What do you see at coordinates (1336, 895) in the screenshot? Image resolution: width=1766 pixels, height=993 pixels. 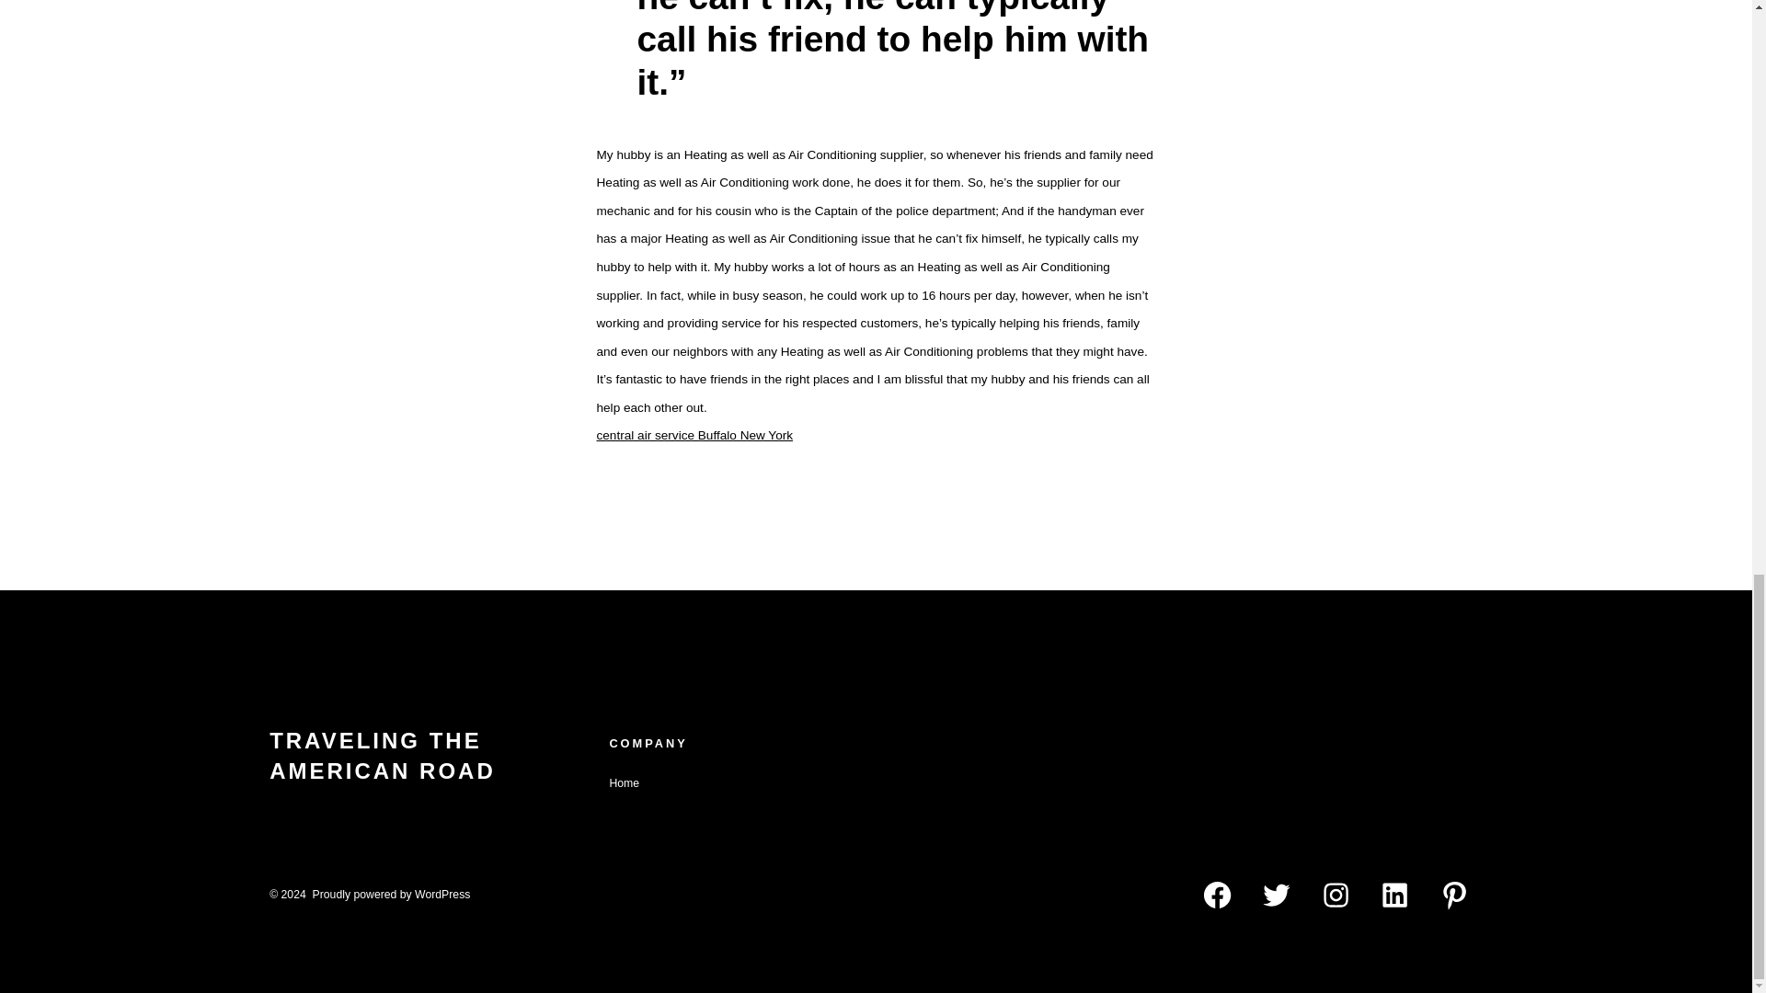 I see `Open Instagram in a new tab` at bounding box center [1336, 895].